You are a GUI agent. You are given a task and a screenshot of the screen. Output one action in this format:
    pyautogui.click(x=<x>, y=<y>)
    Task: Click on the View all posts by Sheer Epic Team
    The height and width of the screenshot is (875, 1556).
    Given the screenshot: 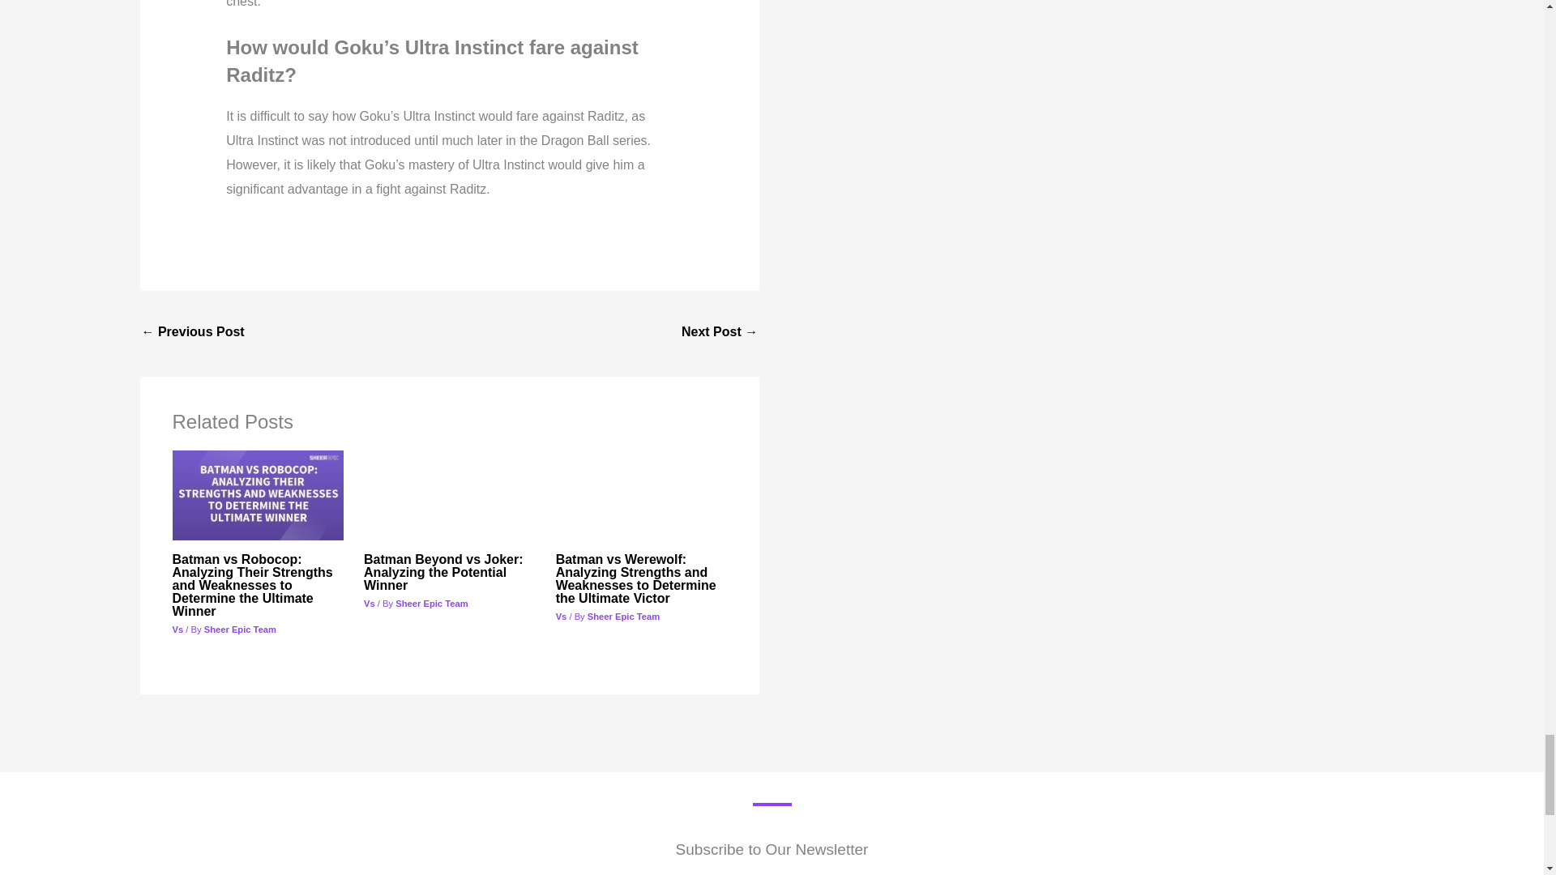 What is the action you would take?
    pyautogui.click(x=431, y=603)
    